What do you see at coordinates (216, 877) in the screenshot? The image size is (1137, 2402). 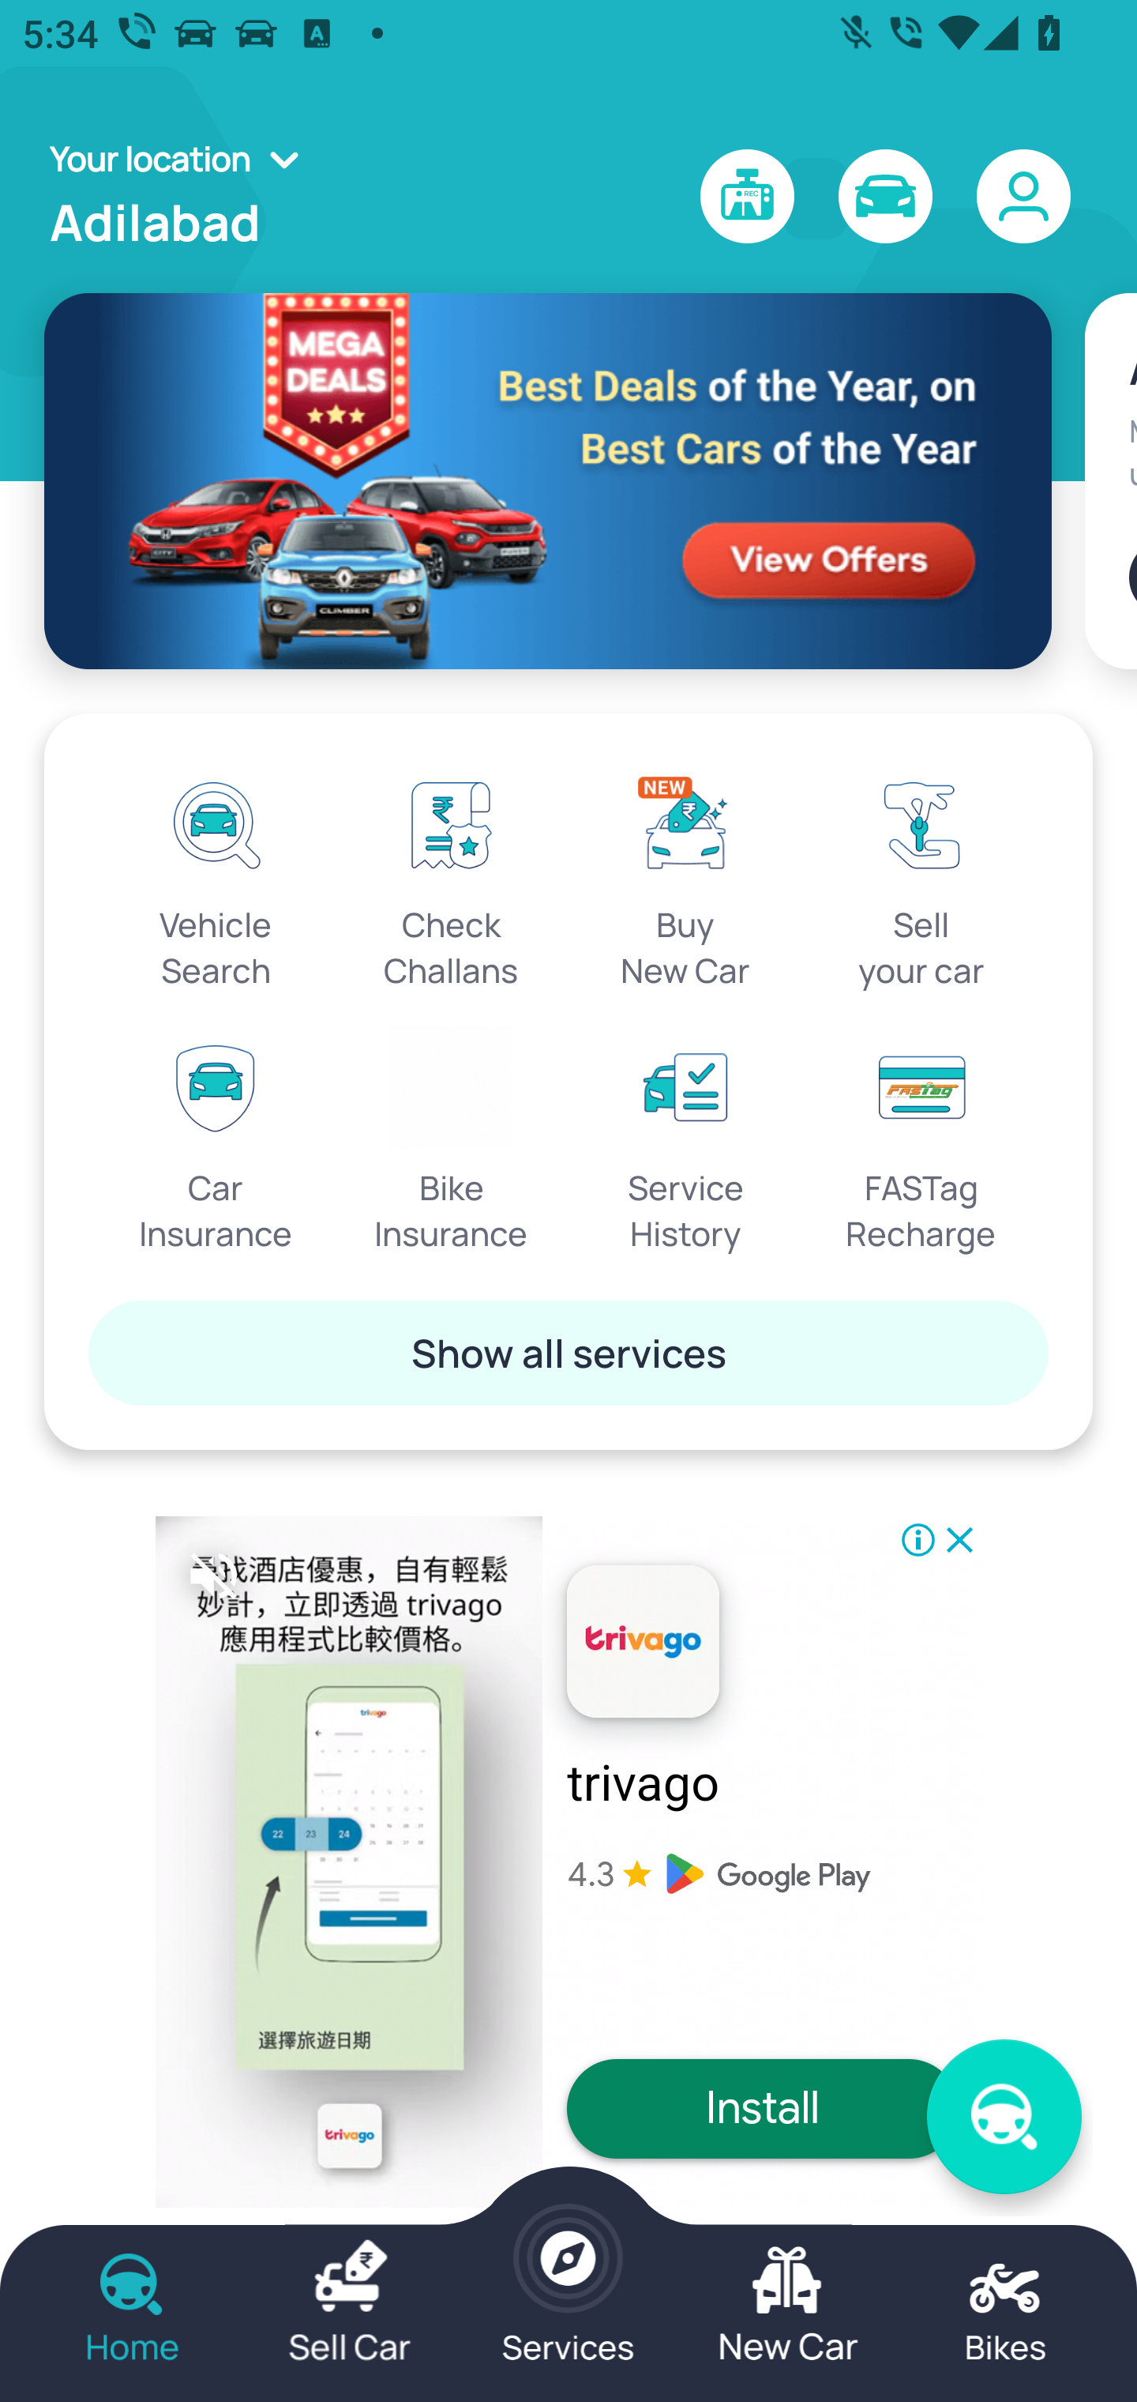 I see `Vehicle
Search` at bounding box center [216, 877].